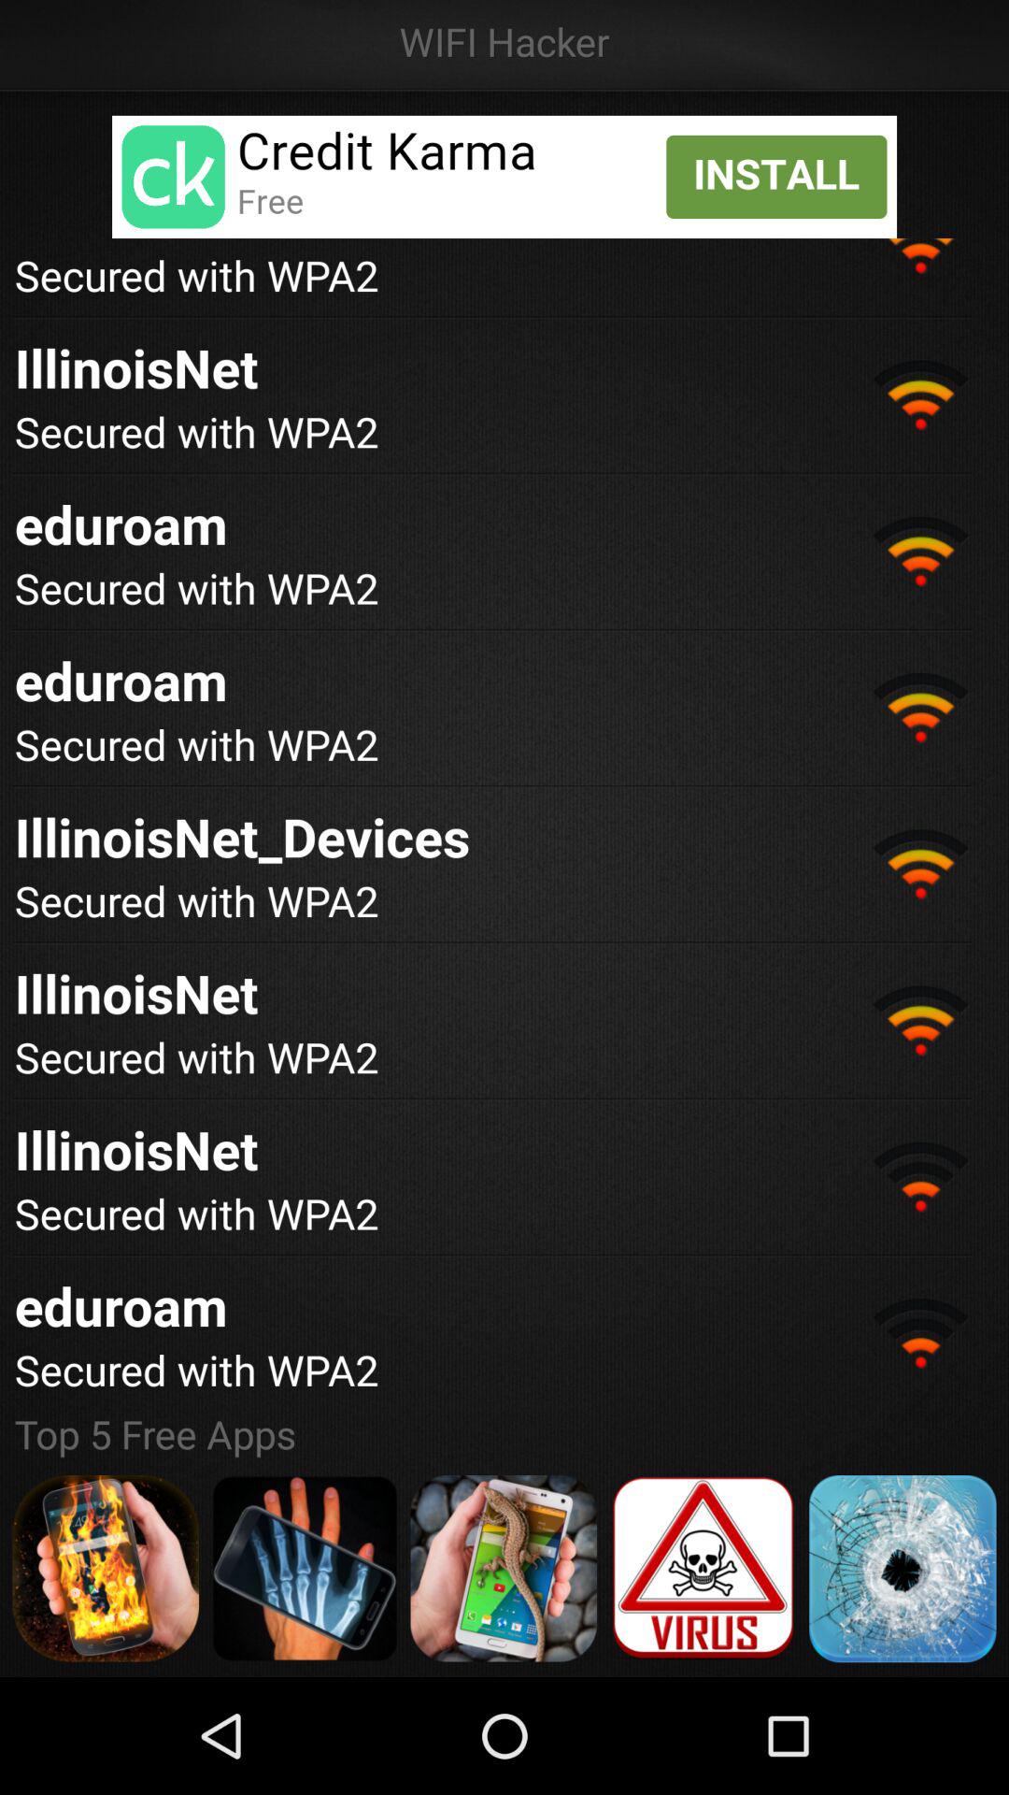 This screenshot has width=1009, height=1795. What do you see at coordinates (504, 1569) in the screenshot?
I see `advertisement space for other games` at bounding box center [504, 1569].